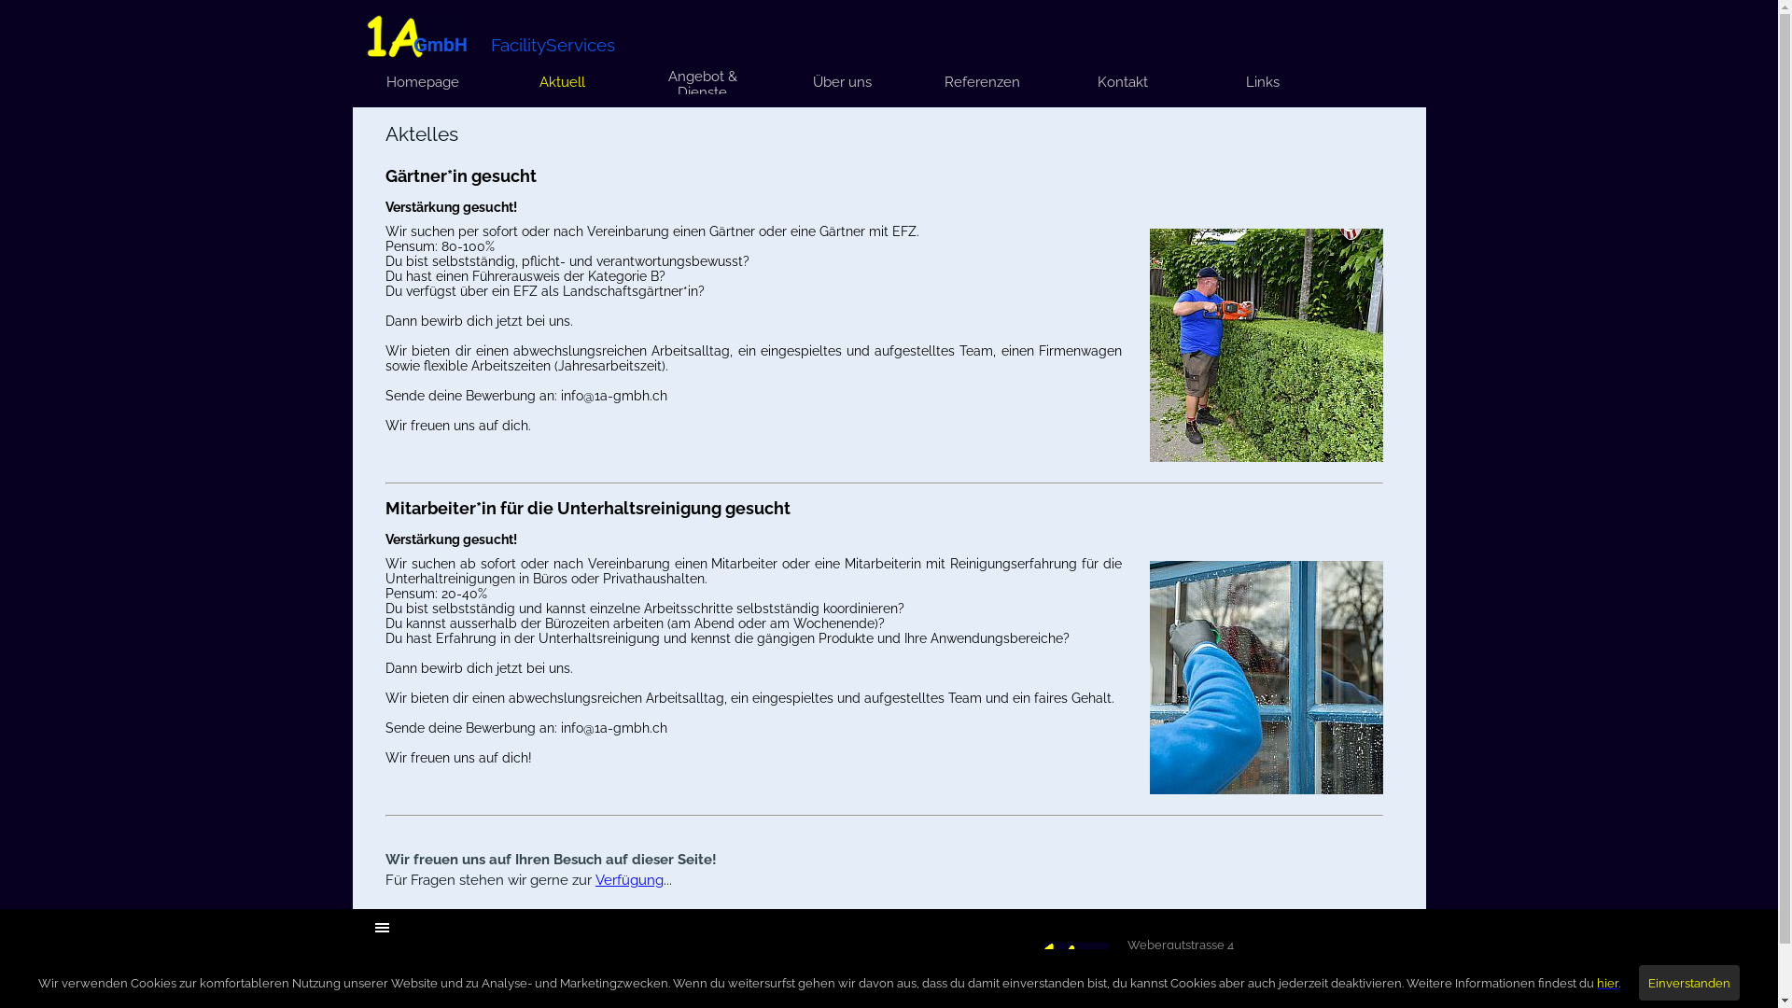 The width and height of the screenshot is (1792, 1008). What do you see at coordinates (400, 976) in the screenshot?
I see `Impressum` at bounding box center [400, 976].